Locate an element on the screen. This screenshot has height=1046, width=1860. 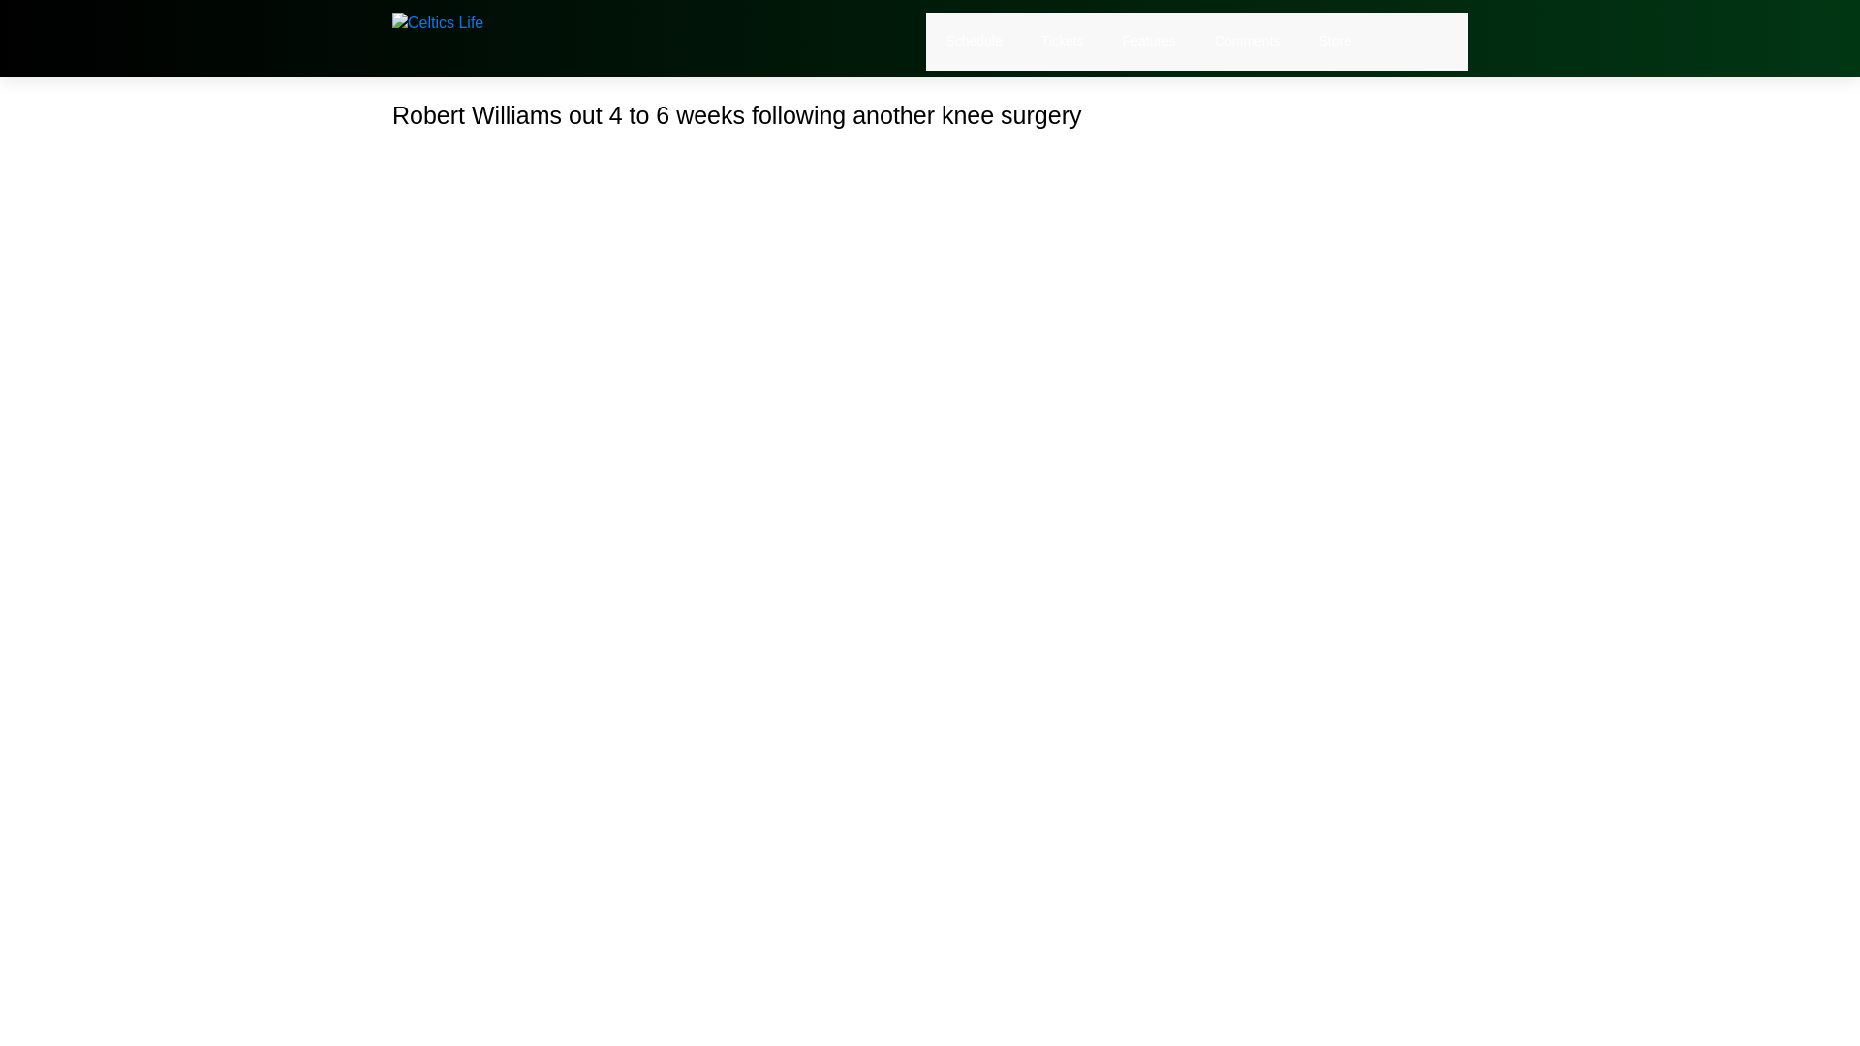
Tickets is located at coordinates (1063, 41).